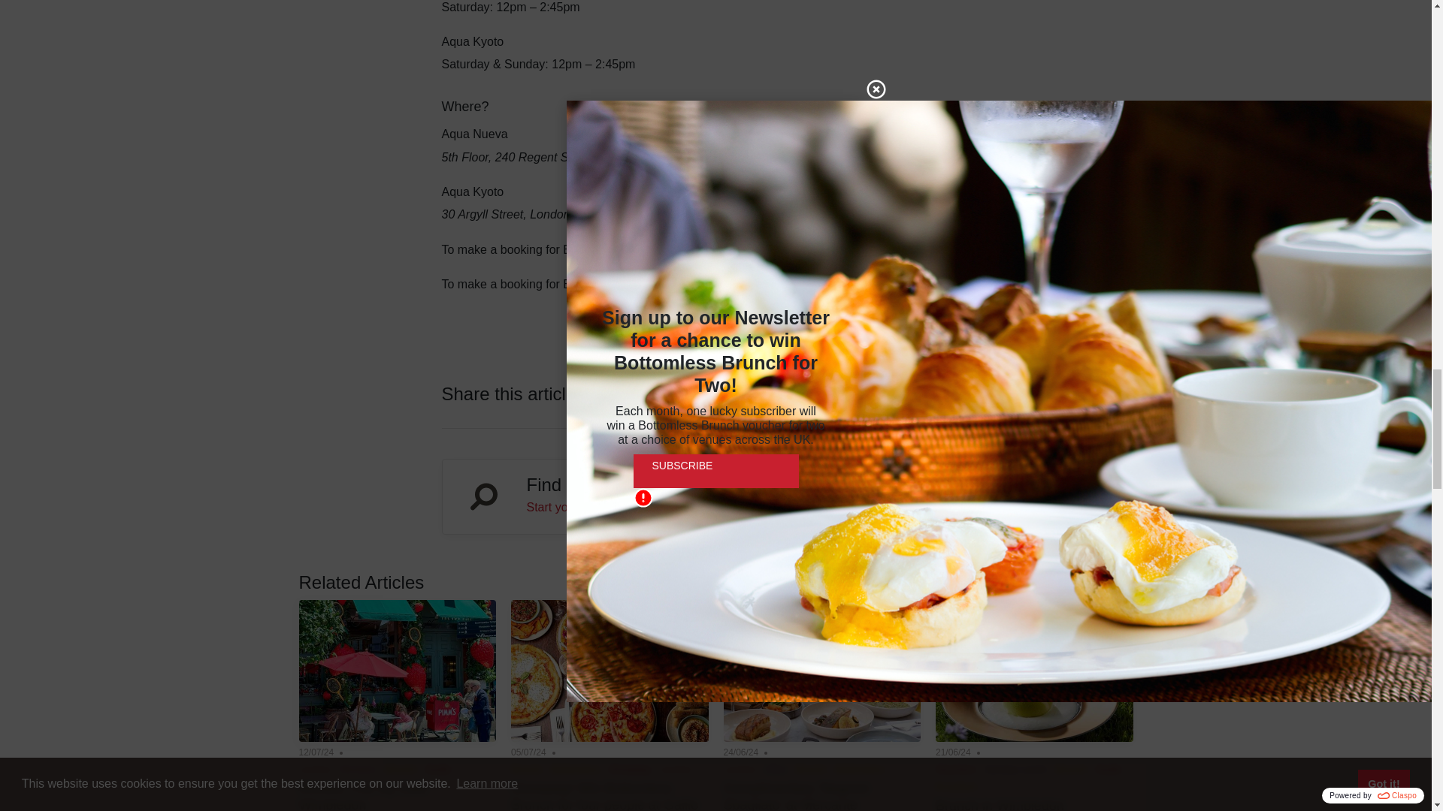 The image size is (1443, 811). Describe the element at coordinates (1000, 804) in the screenshot. I see `Brunch in Wimbledon` at that location.